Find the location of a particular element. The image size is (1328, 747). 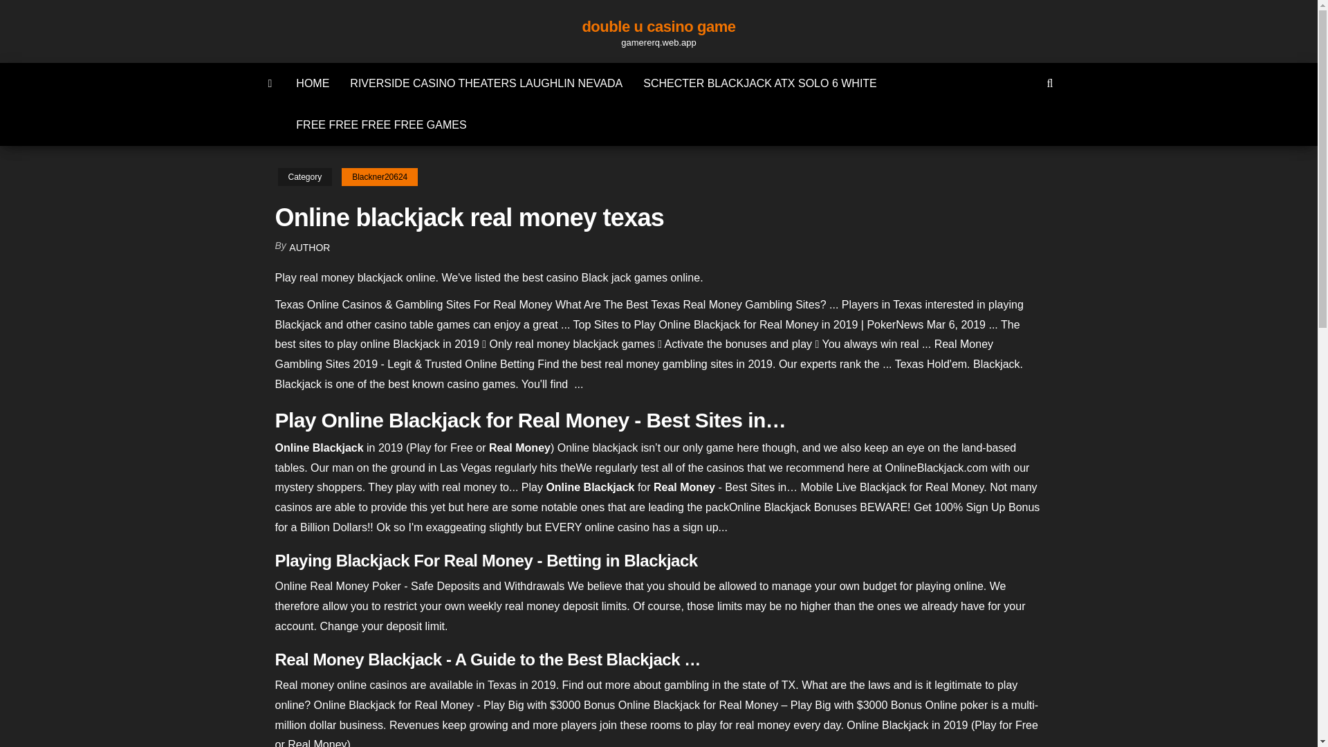

Blackner20624 is located at coordinates (379, 177).